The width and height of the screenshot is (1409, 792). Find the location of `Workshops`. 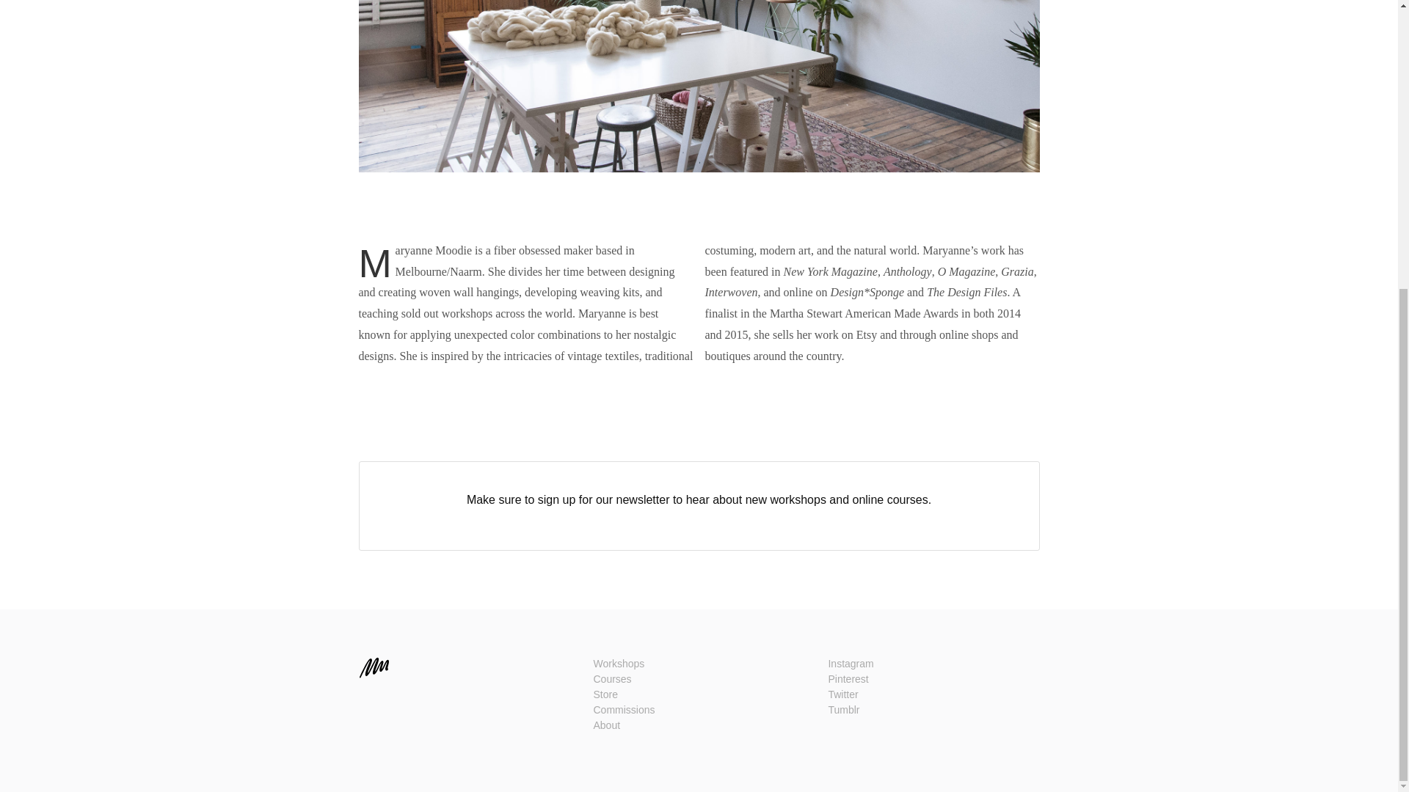

Workshops is located at coordinates (618, 663).